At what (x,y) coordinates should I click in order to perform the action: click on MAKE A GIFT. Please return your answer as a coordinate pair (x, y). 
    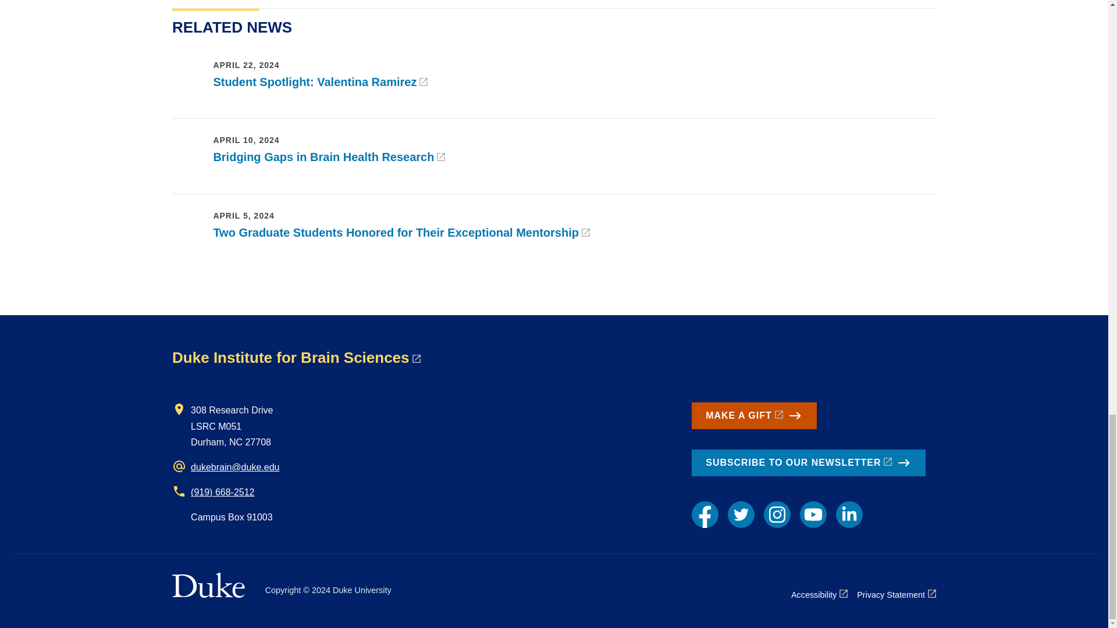
    Looking at the image, I should click on (754, 415).